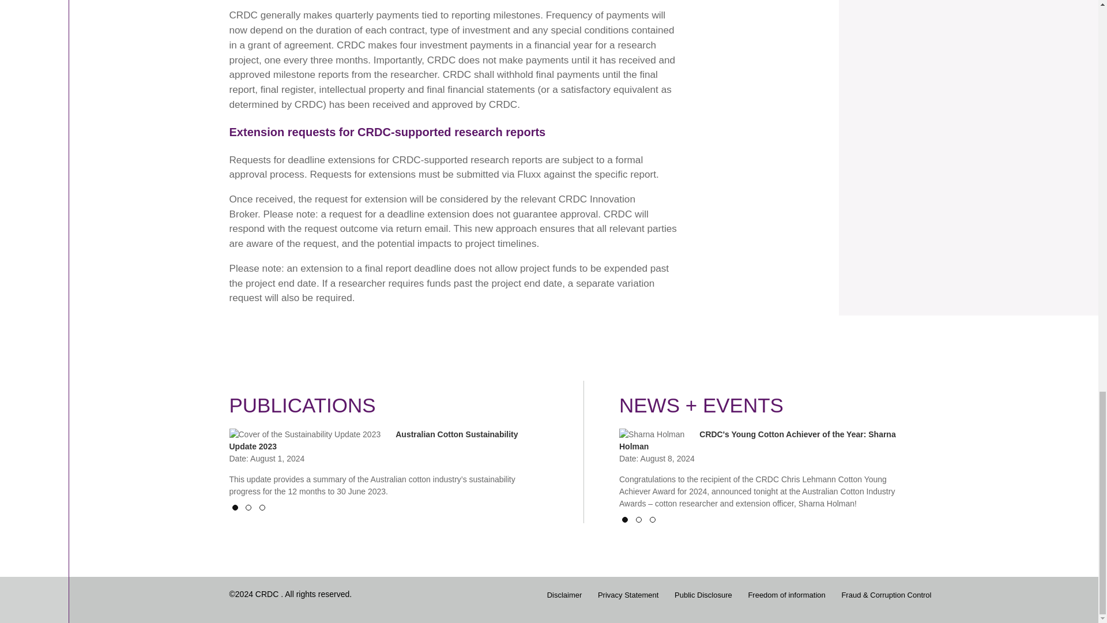  I want to click on Go to page 2, so click(234, 507).